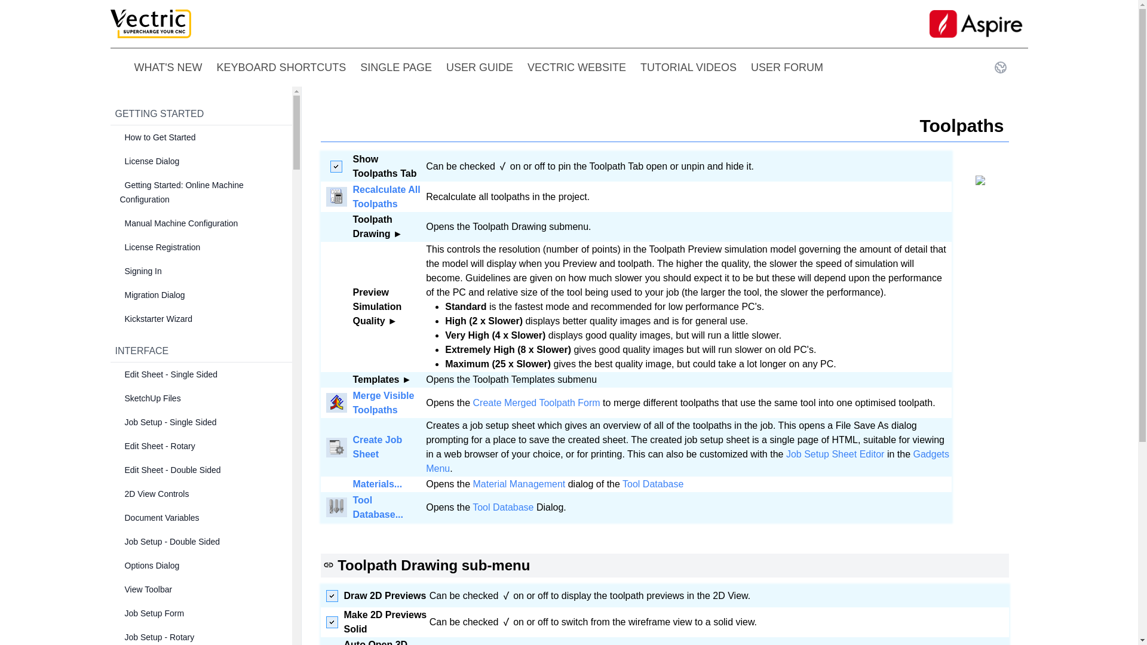 The image size is (1147, 645). What do you see at coordinates (167, 67) in the screenshot?
I see `WHAT'S NEW` at bounding box center [167, 67].